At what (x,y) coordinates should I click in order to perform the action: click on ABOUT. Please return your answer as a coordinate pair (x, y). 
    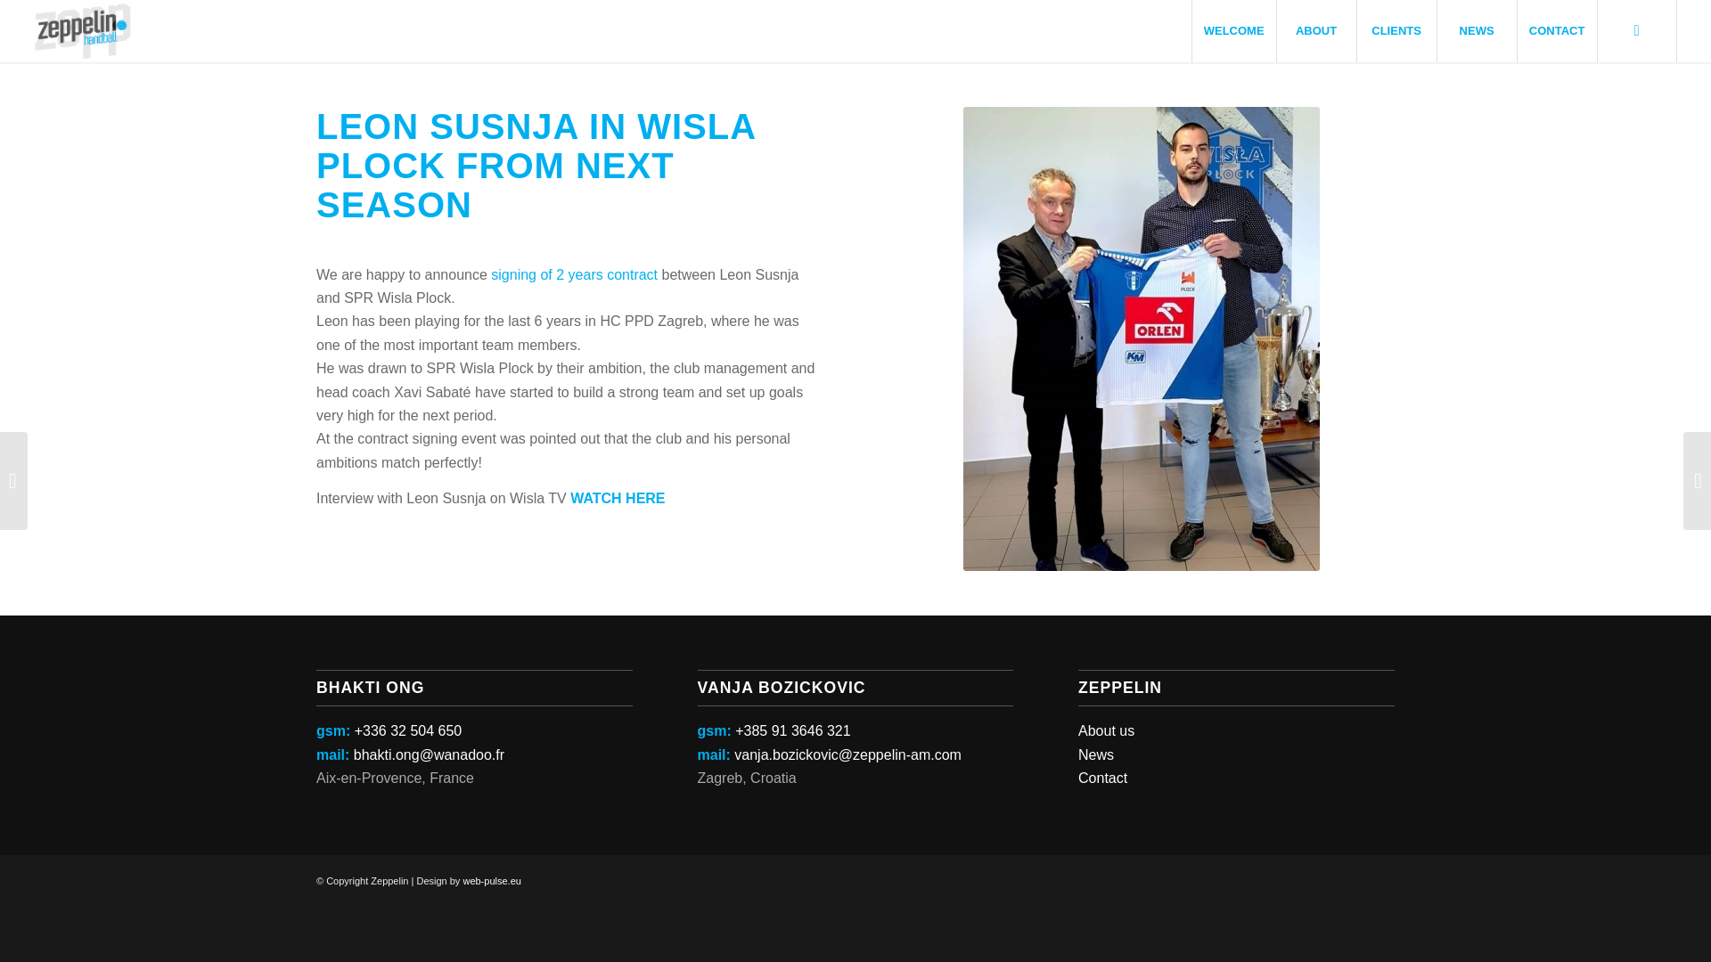
    Looking at the image, I should click on (1316, 31).